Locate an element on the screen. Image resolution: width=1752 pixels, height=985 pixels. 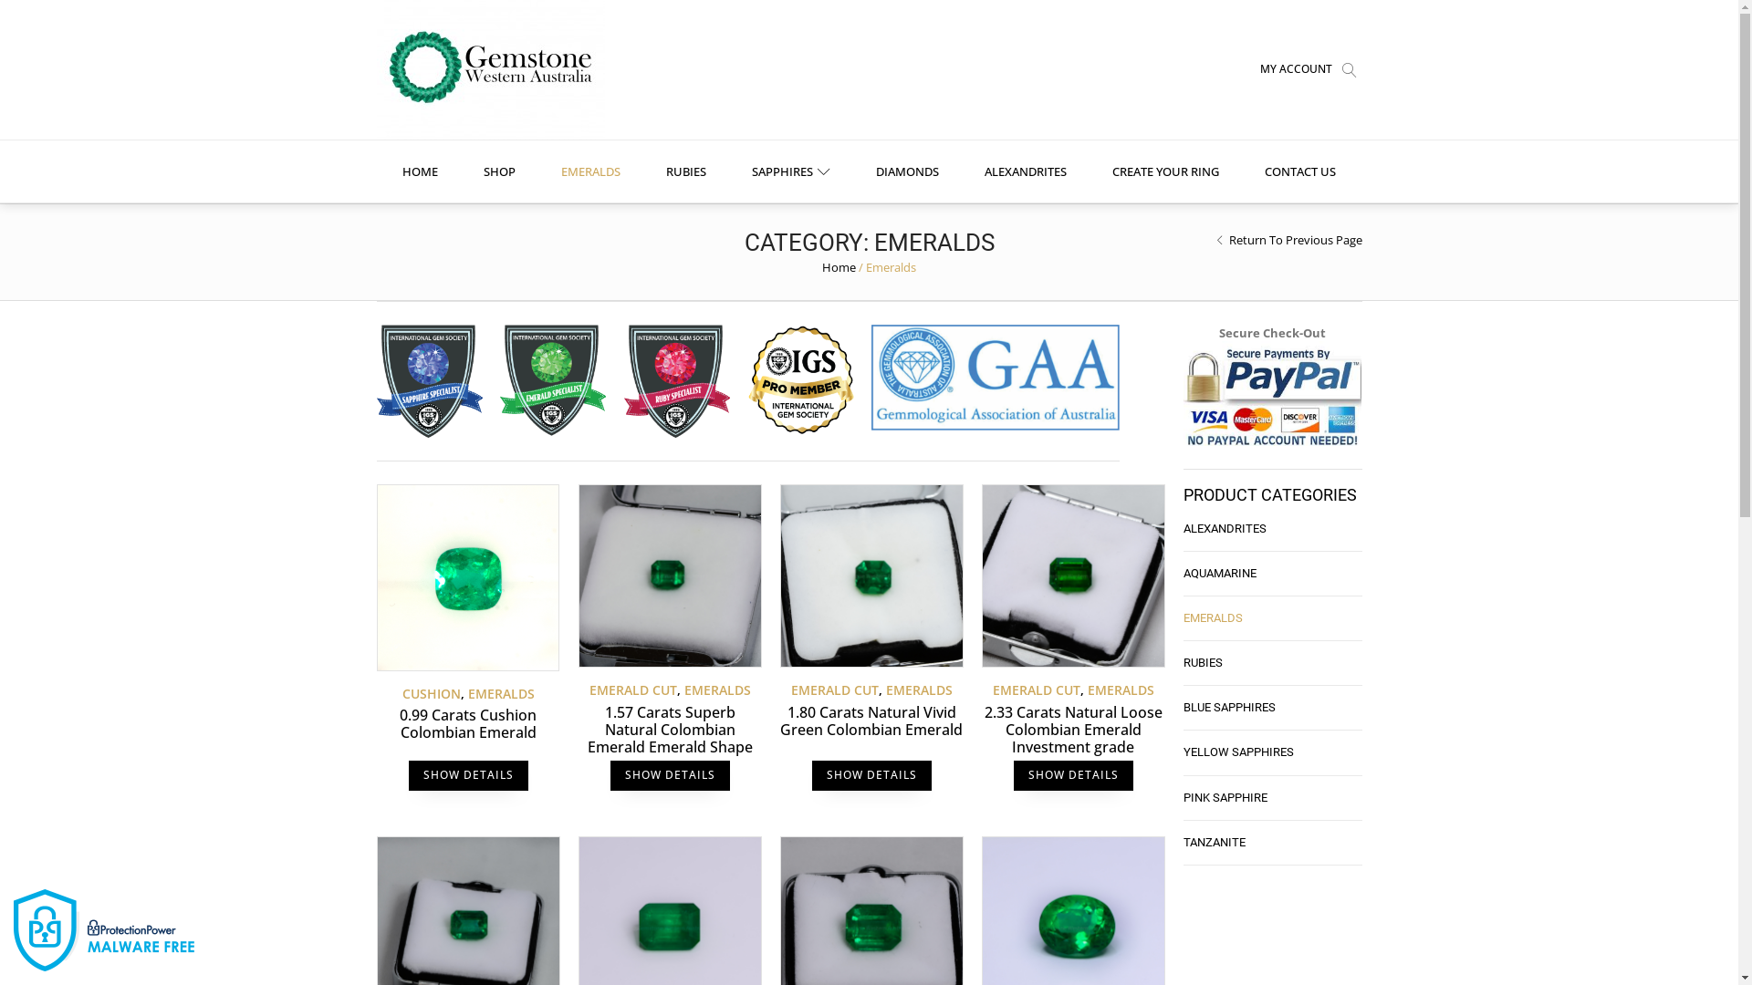
CREATE YOUR RING is located at coordinates (1166, 171).